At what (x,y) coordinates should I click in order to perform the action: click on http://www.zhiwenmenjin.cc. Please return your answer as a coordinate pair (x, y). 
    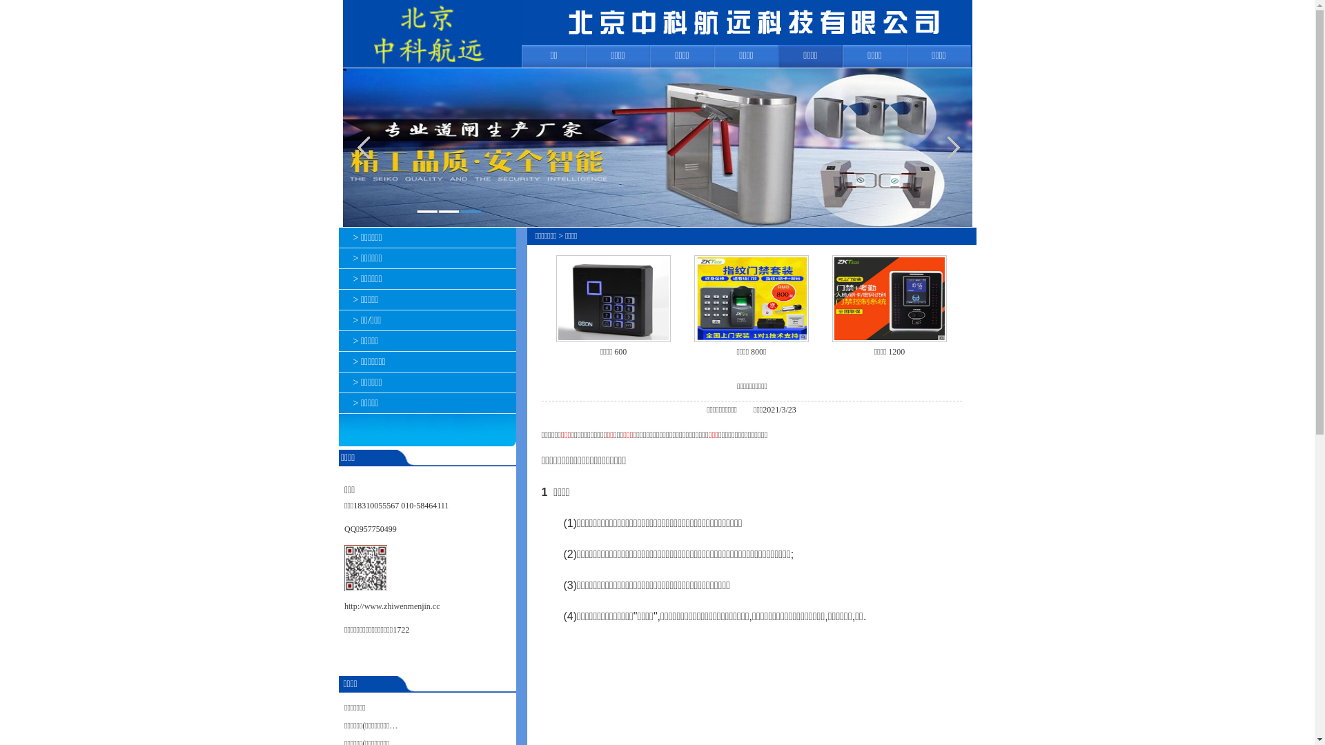
    Looking at the image, I should click on (392, 606).